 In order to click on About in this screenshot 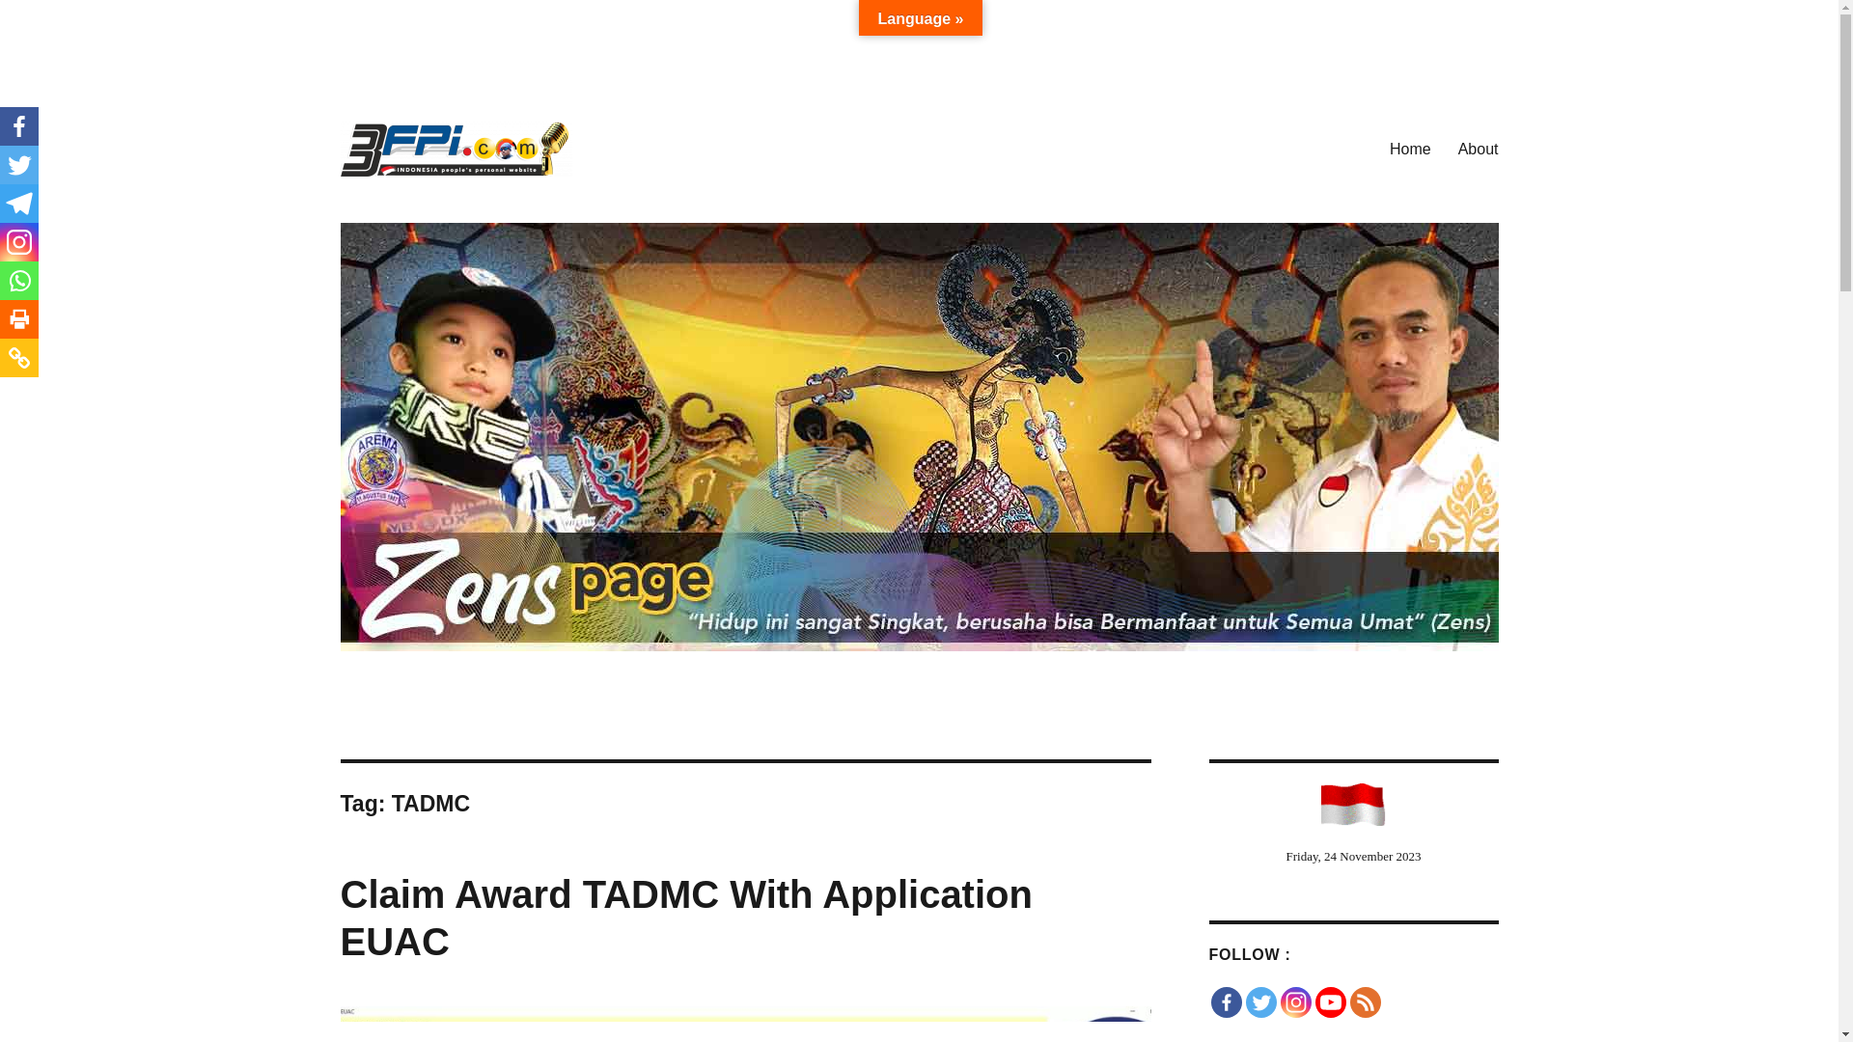, I will do `click(1479, 149)`.